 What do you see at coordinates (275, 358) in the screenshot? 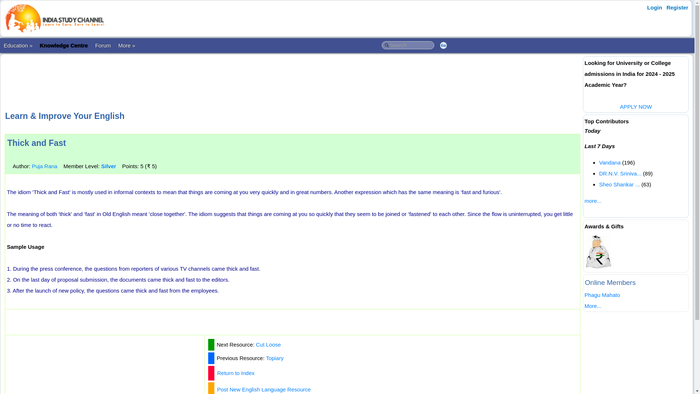
I see `Topiary` at bounding box center [275, 358].